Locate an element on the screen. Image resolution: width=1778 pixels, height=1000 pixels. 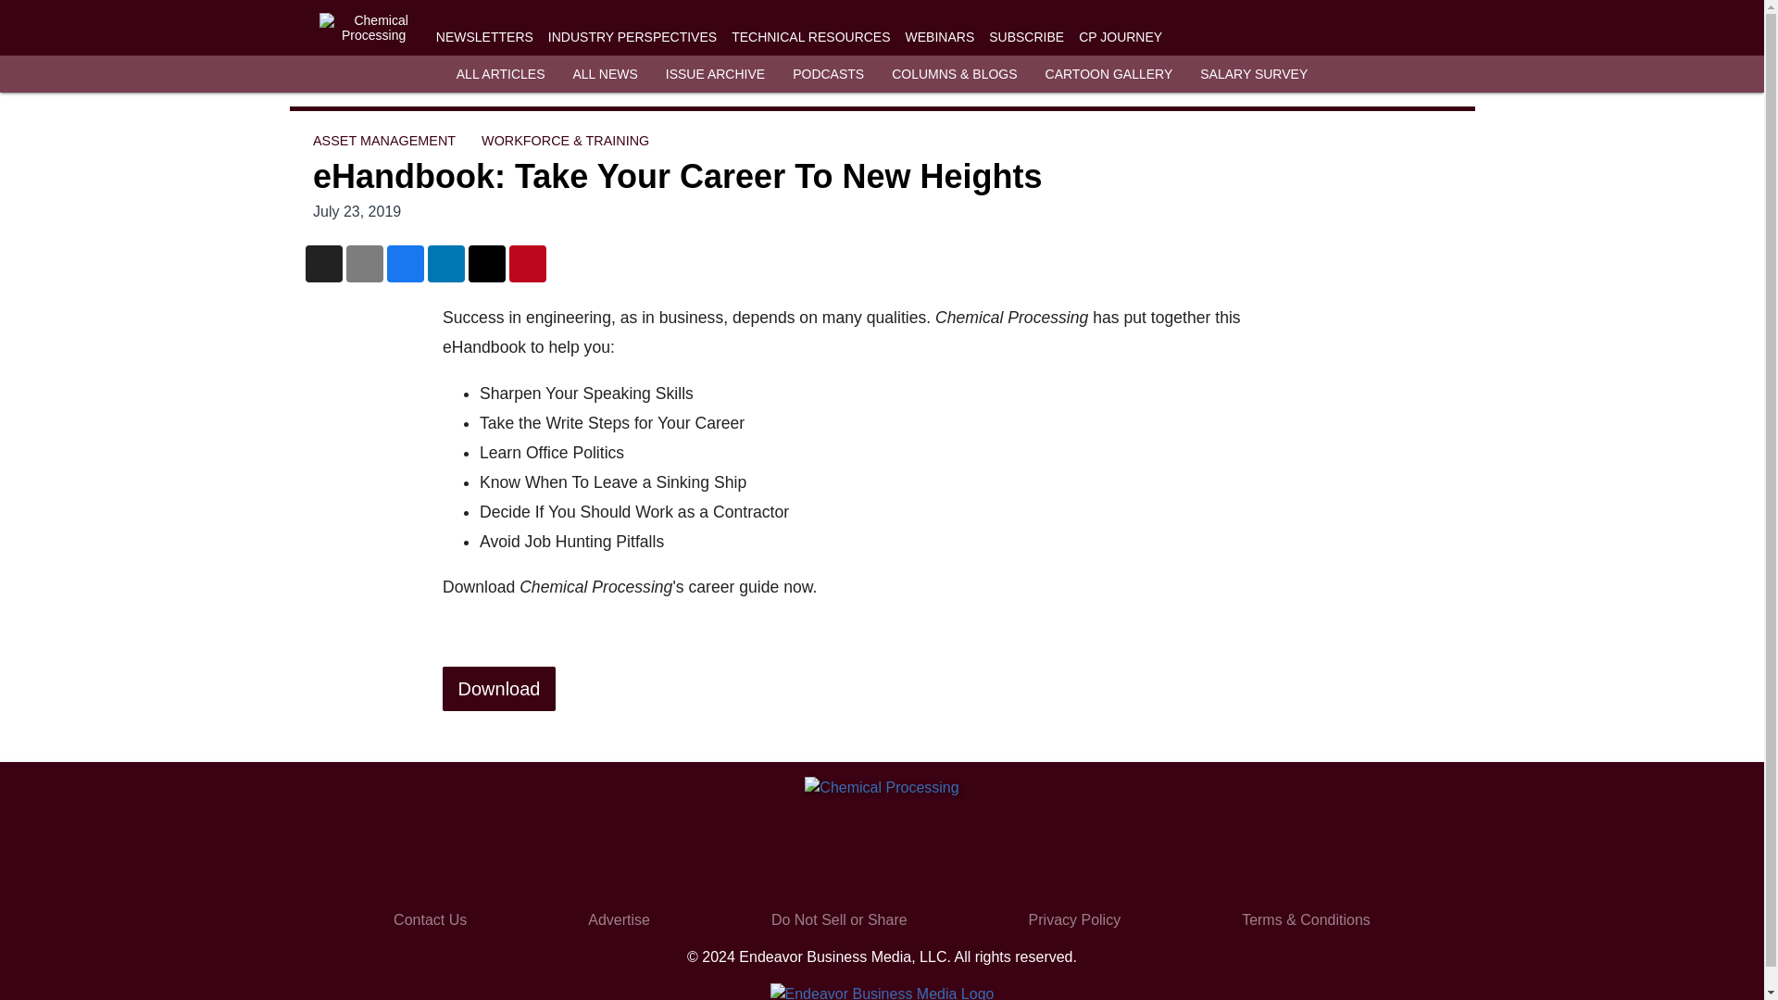
ALL ARTICLES is located at coordinates (501, 74).